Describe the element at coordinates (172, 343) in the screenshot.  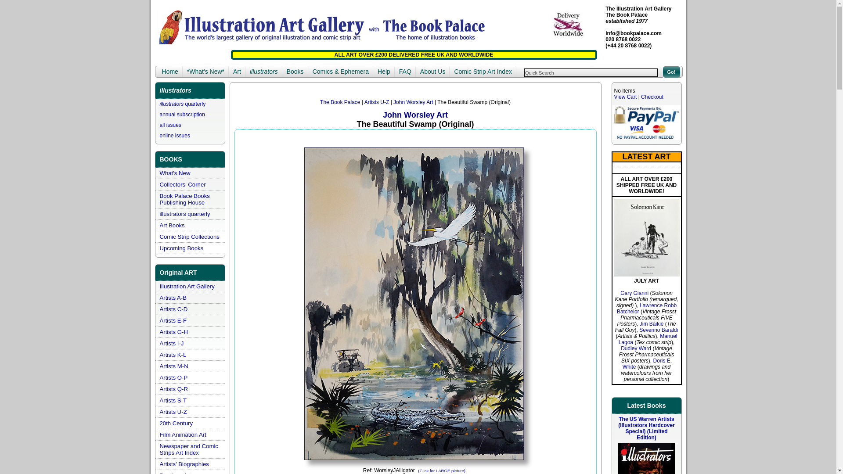
I see `Artists I-J` at that location.